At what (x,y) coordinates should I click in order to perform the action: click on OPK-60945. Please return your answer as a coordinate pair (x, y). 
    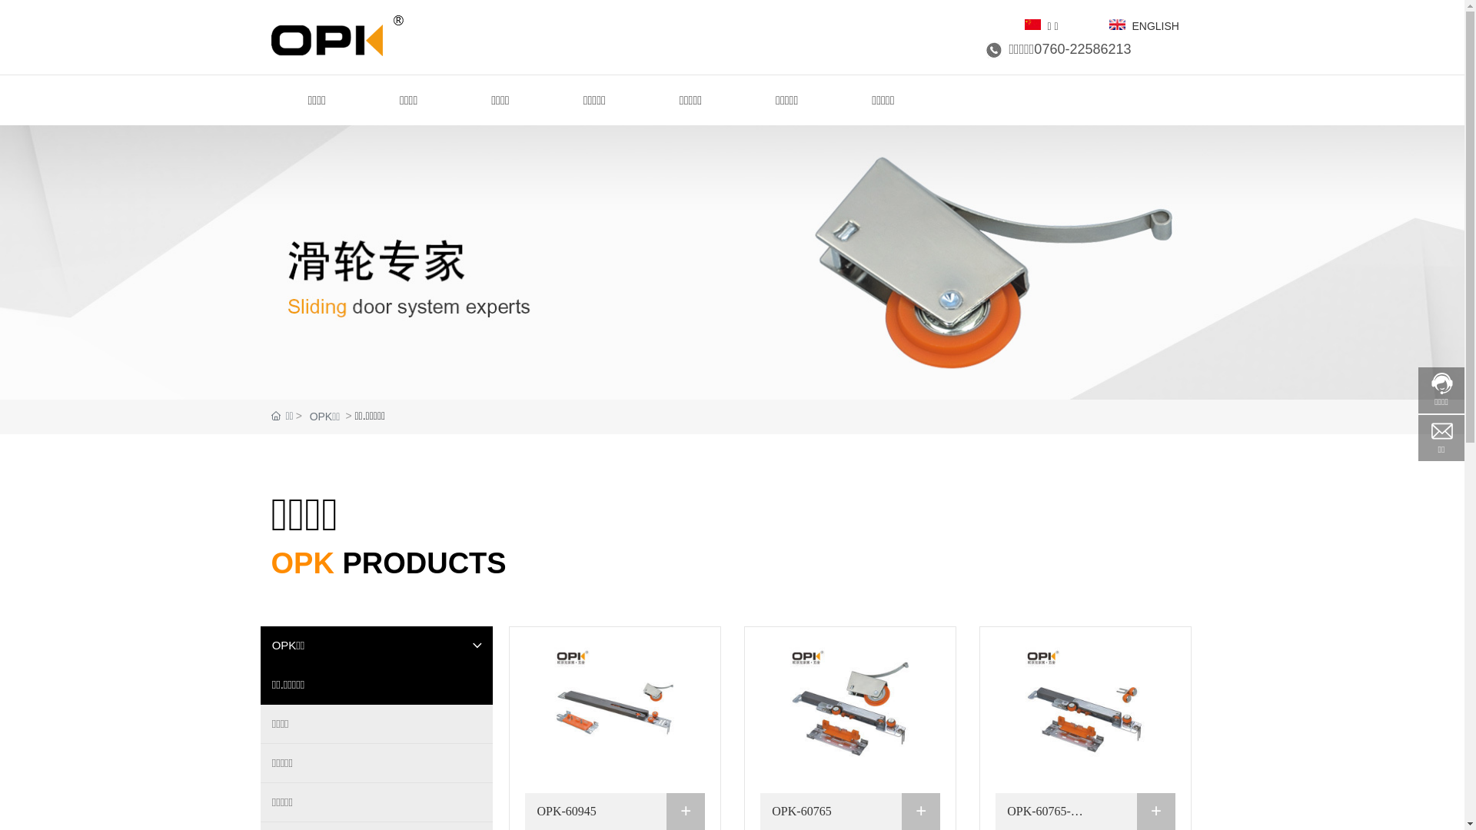
    Looking at the image, I should click on (615, 710).